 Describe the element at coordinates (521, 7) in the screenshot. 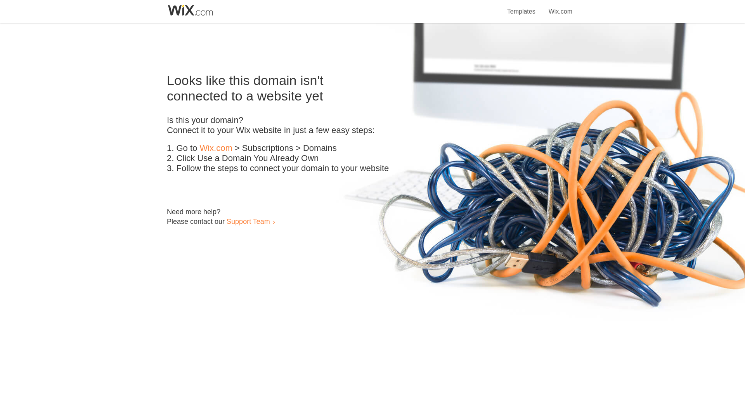

I see `Templates` at that location.